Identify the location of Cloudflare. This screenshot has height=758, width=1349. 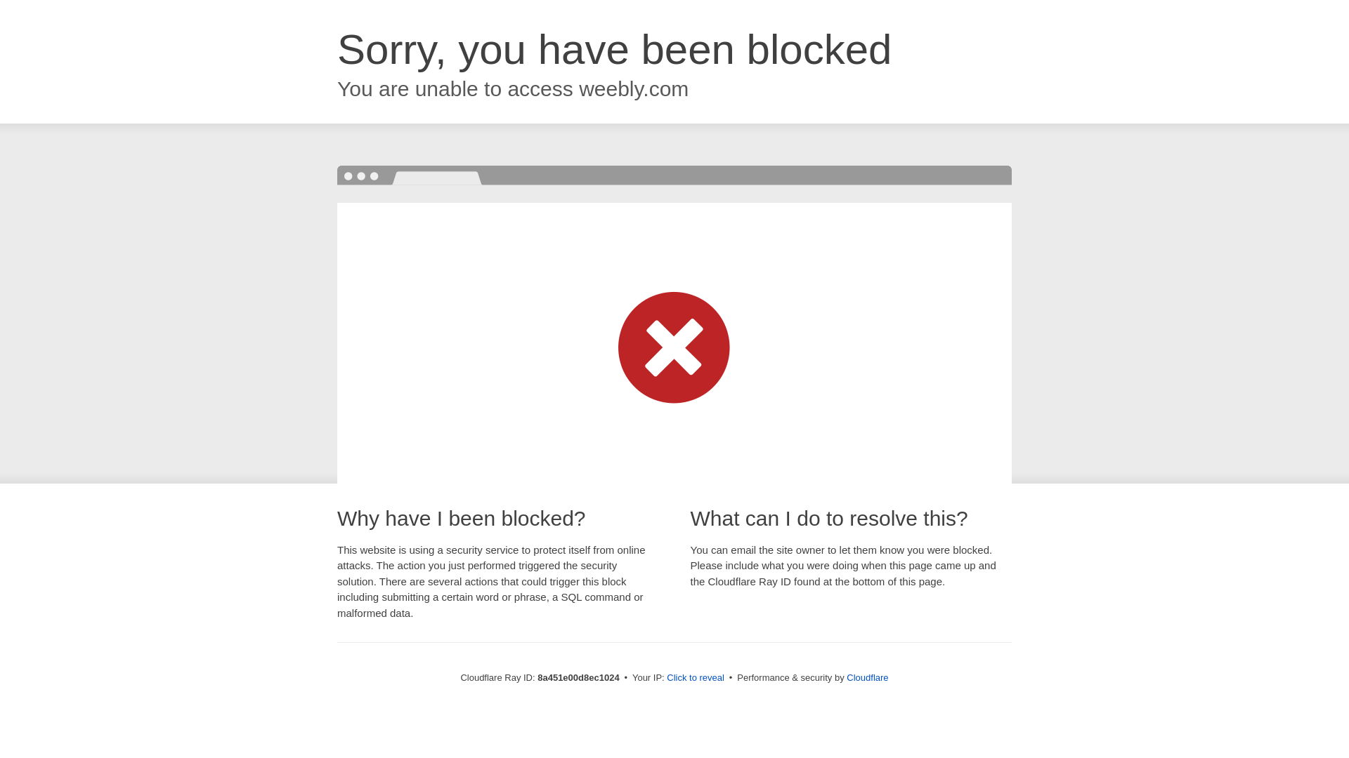
(867, 677).